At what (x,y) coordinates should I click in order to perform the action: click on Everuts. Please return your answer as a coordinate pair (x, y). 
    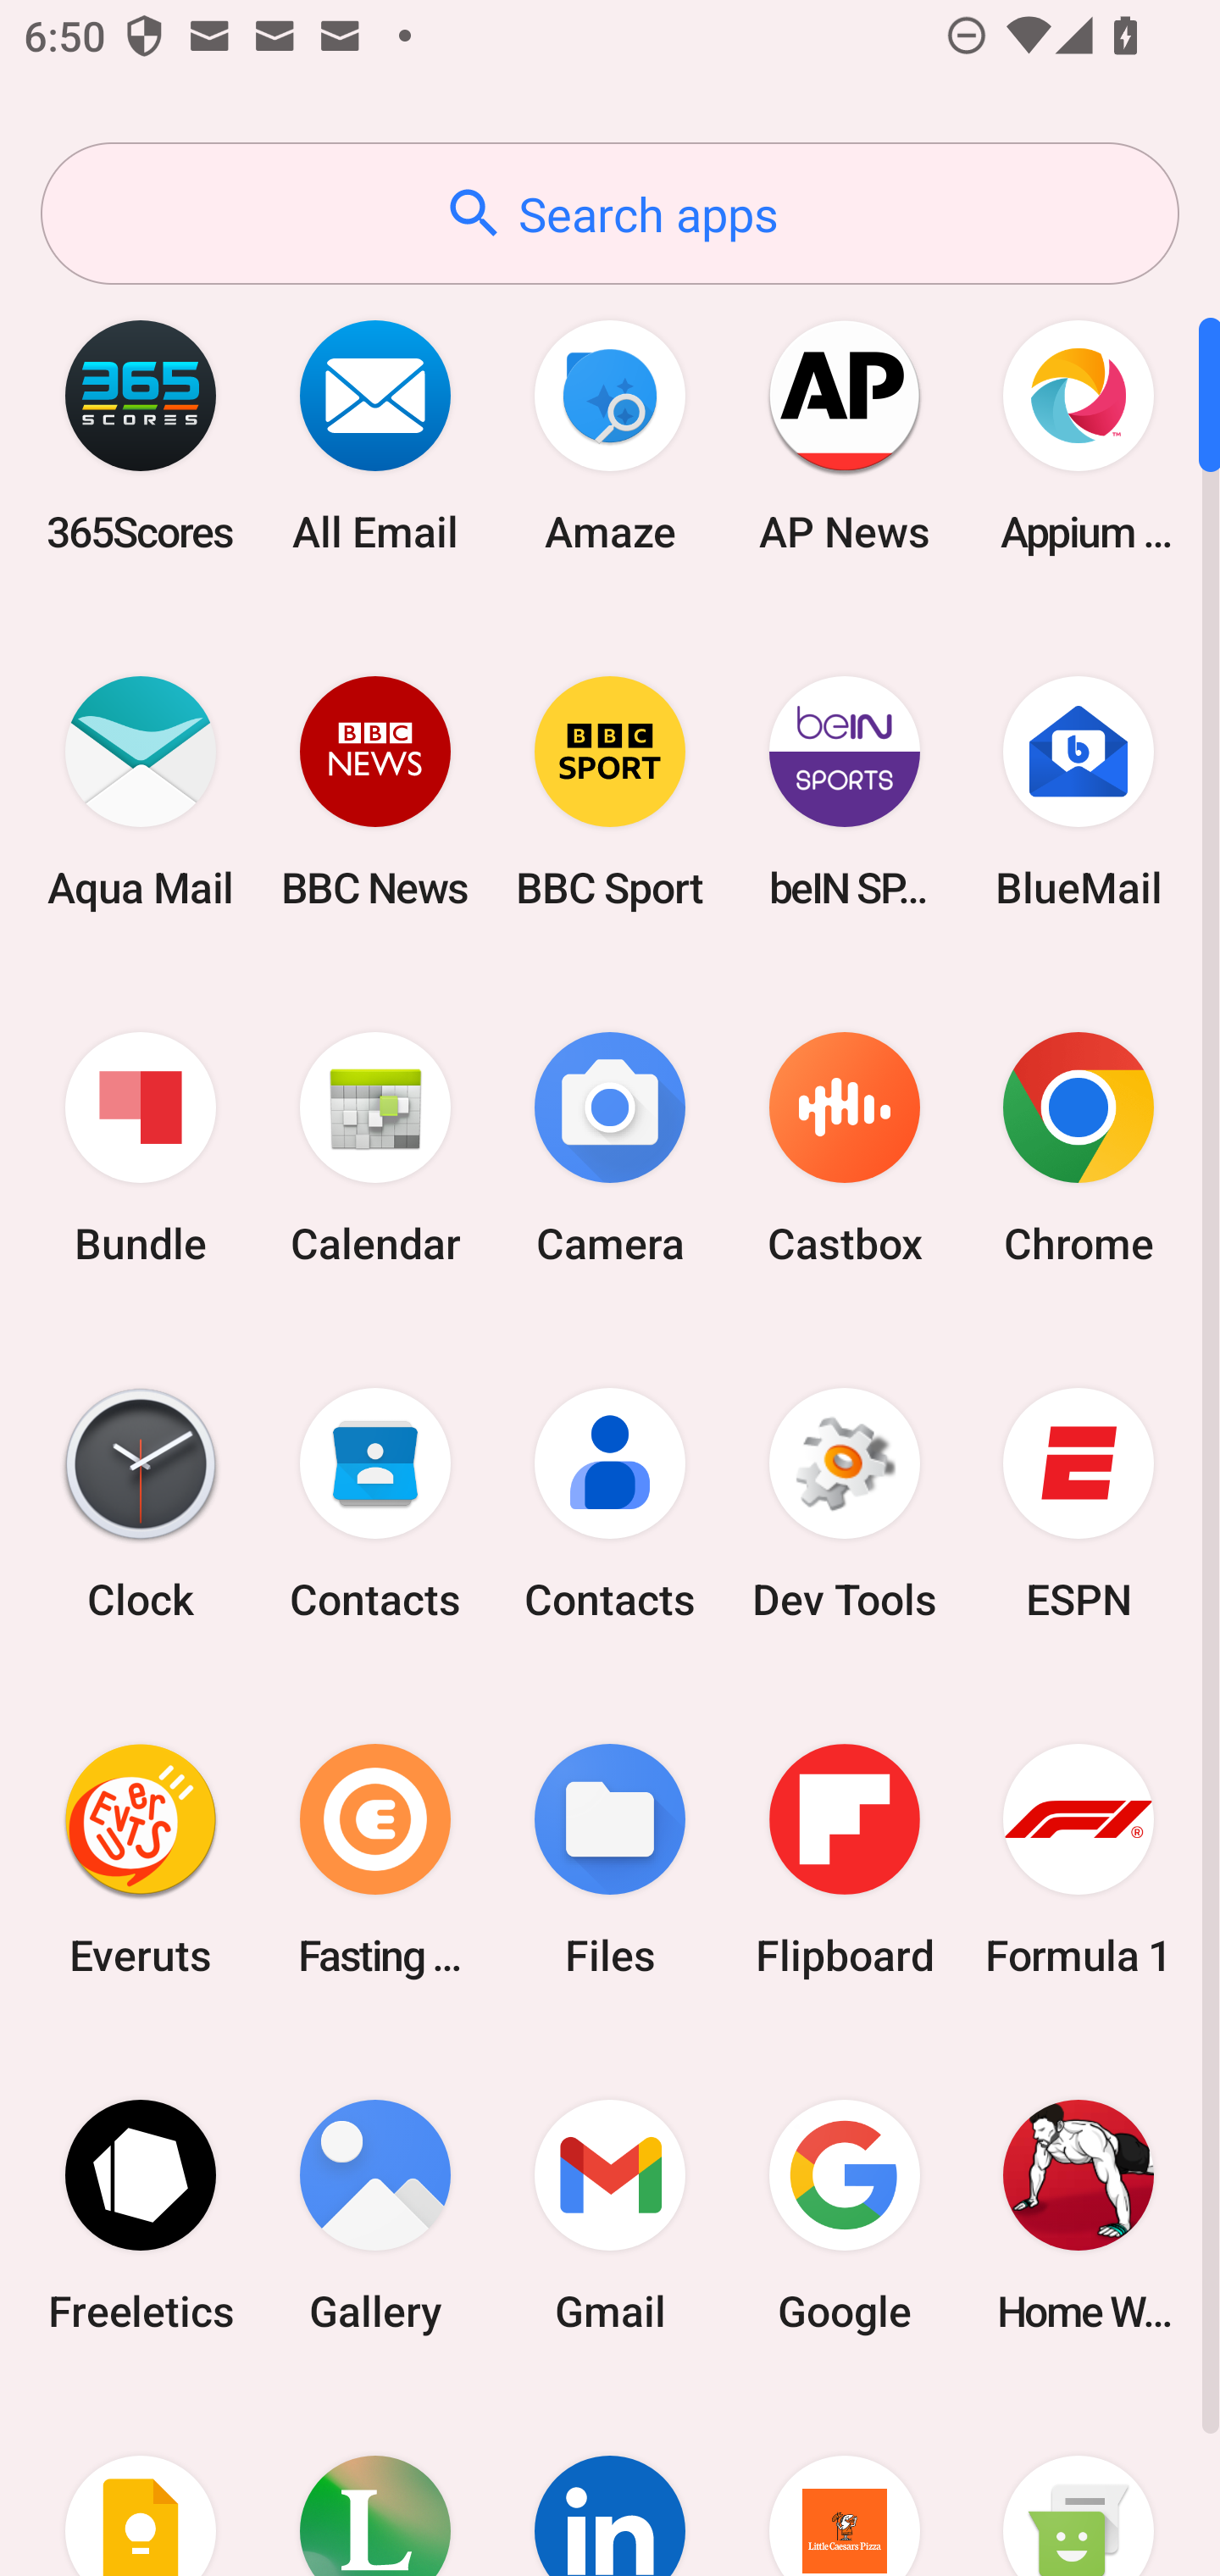
    Looking at the image, I should click on (141, 1859).